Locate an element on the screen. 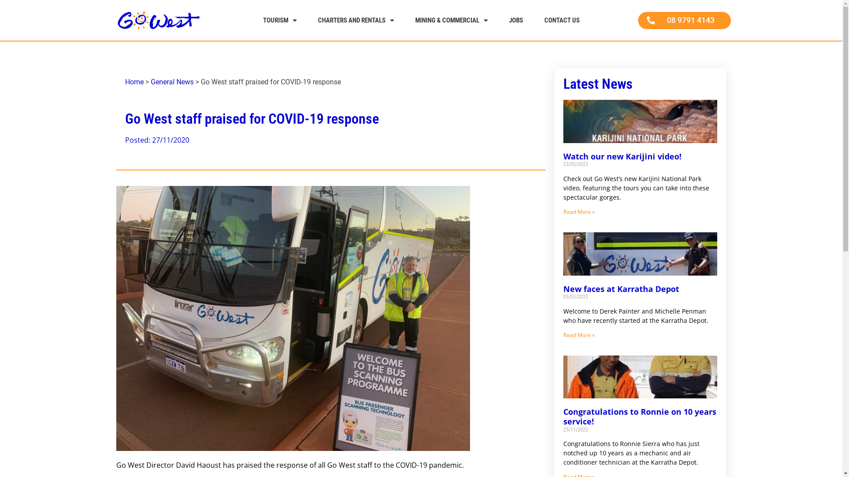  MINING & COMMERCIAL is located at coordinates (451, 20).